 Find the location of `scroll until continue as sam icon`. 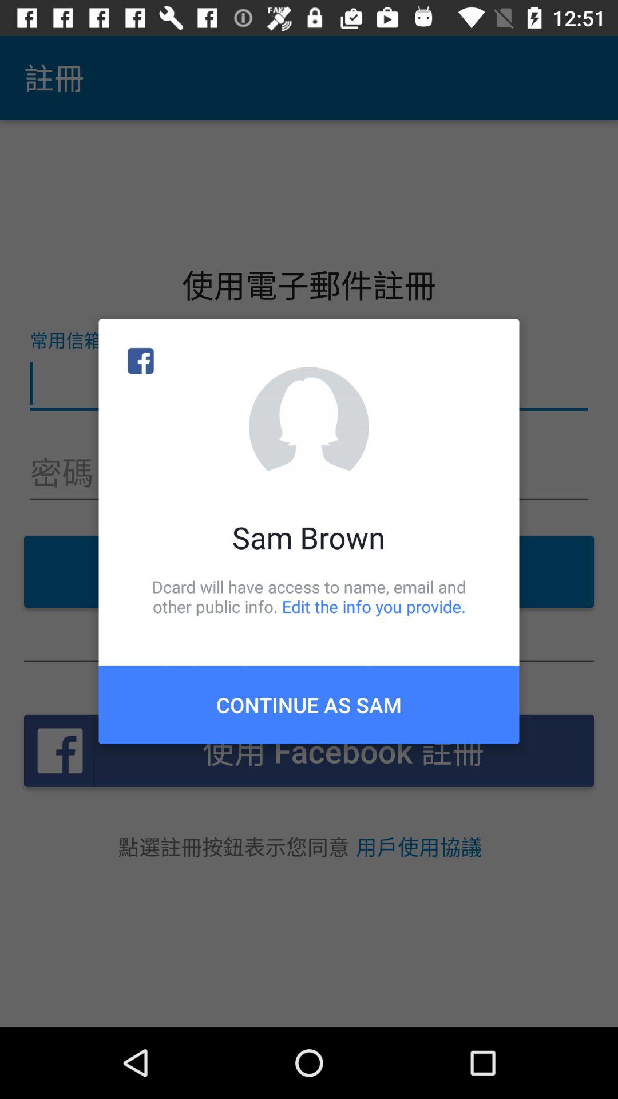

scroll until continue as sam icon is located at coordinates (309, 705).